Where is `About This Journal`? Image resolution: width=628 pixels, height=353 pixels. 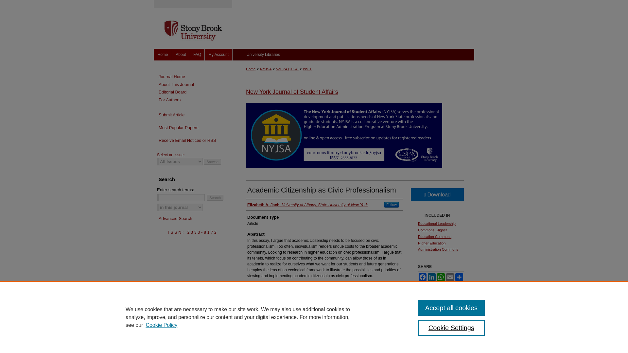
About This Journal is located at coordinates (196, 84).